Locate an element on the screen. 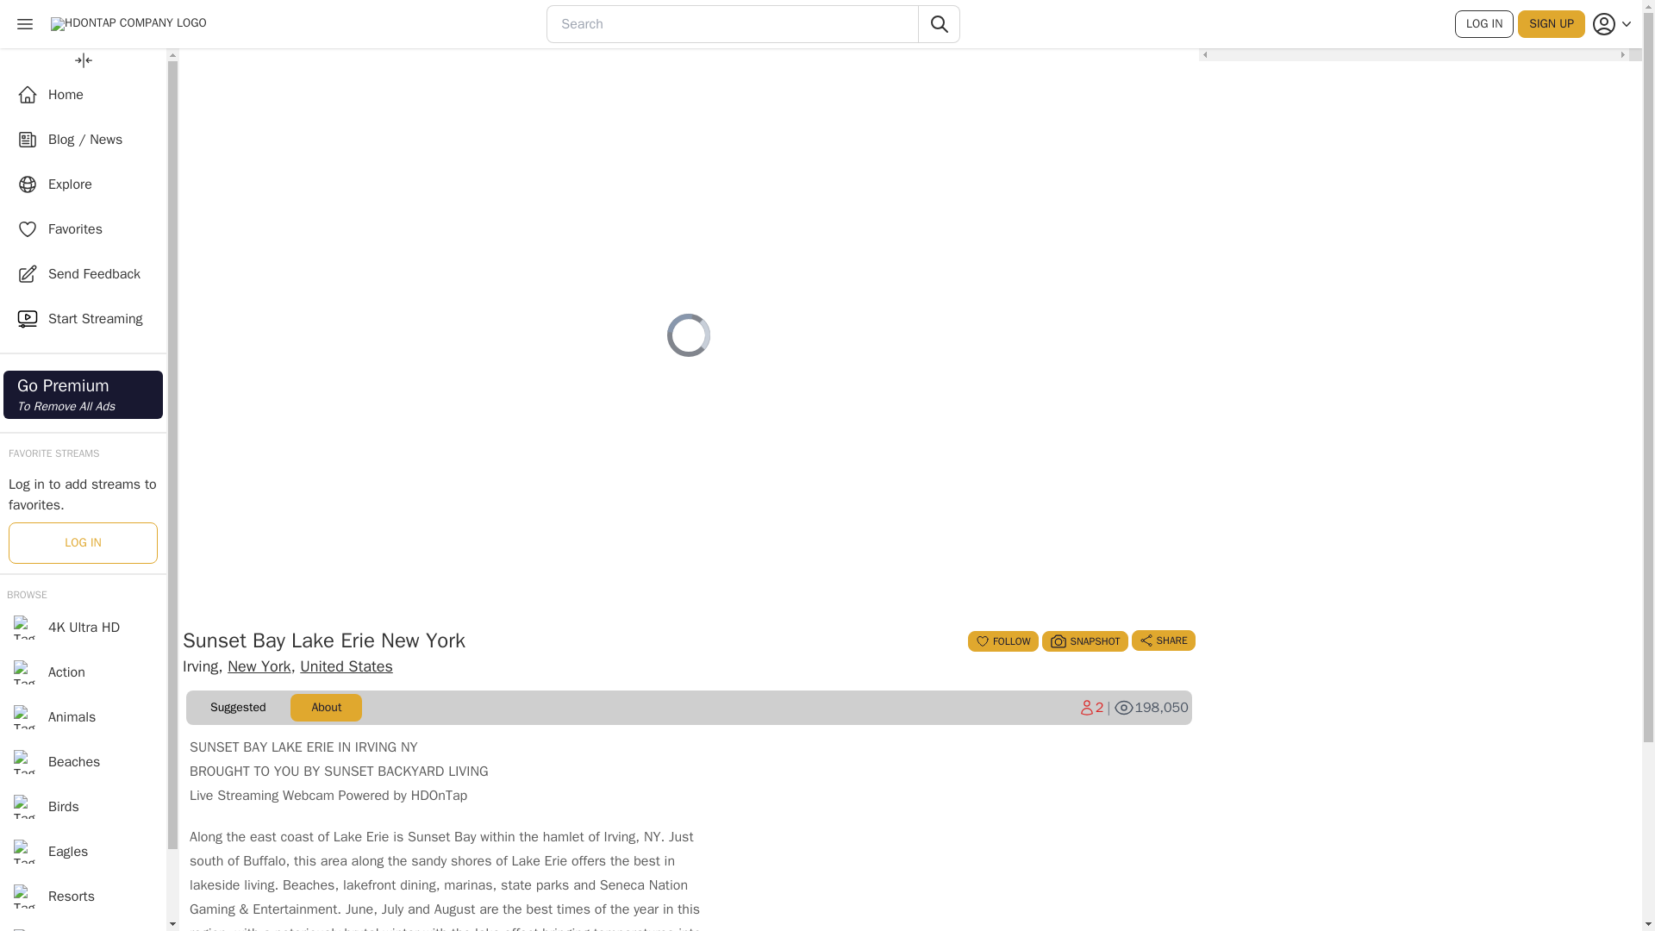 This screenshot has height=931, width=1655. Beaches is located at coordinates (83, 628).